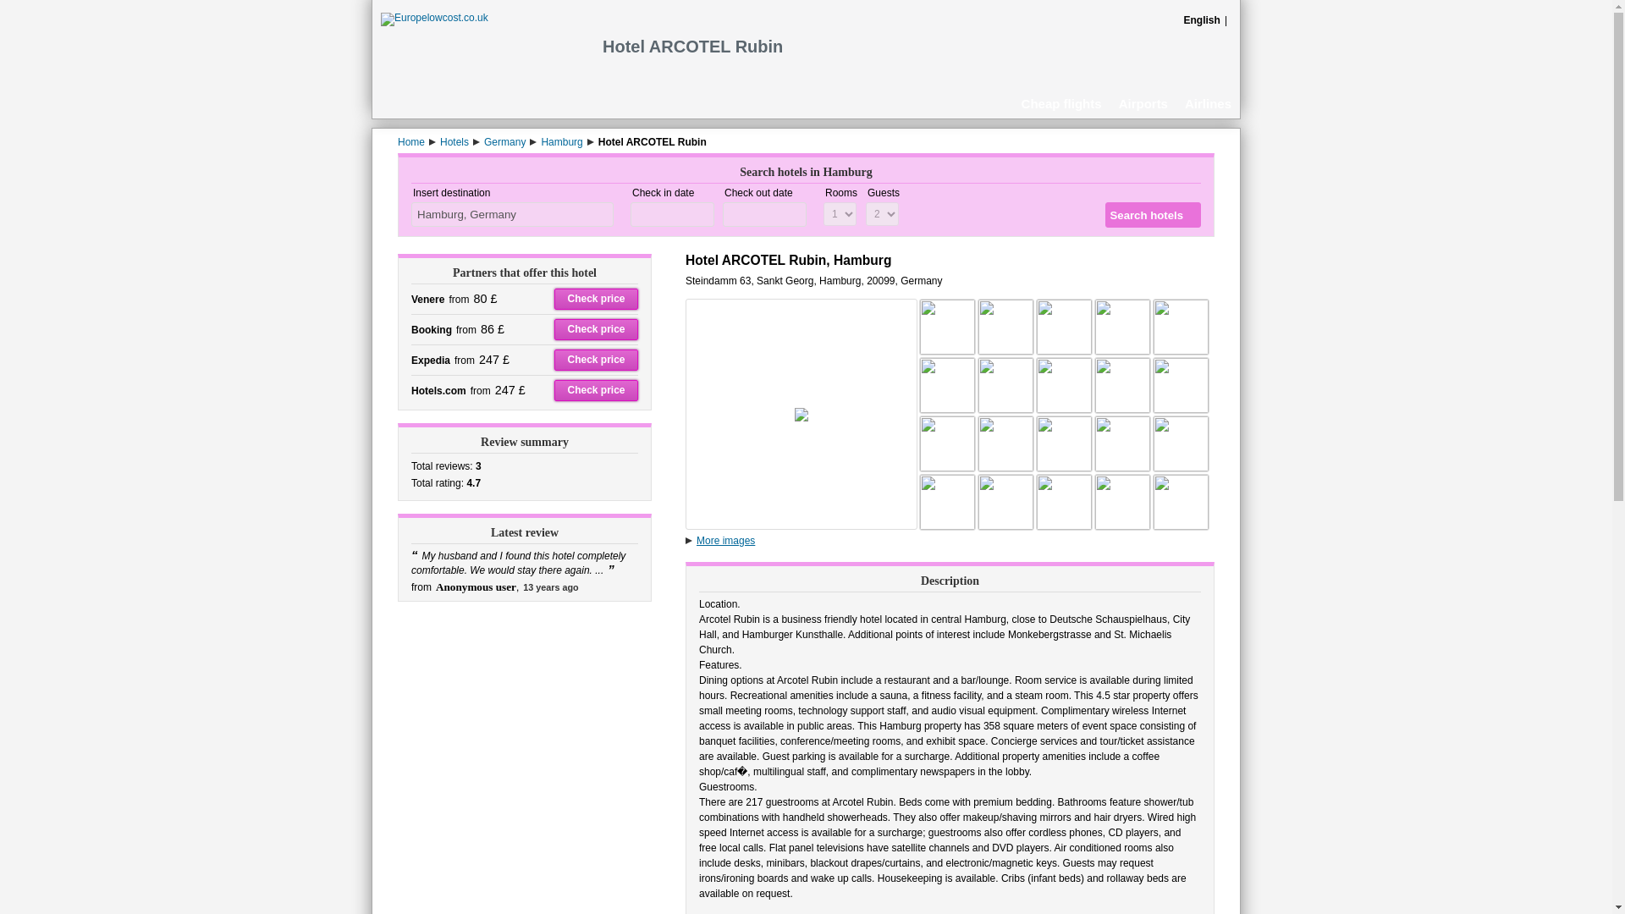  Describe the element at coordinates (1061, 102) in the screenshot. I see `Cheap flights` at that location.